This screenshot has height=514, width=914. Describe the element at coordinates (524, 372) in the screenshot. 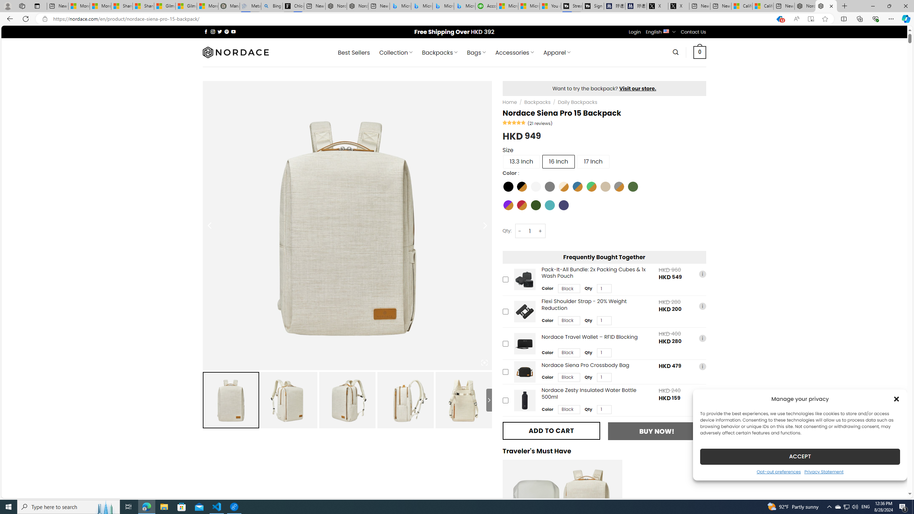

I see `Nordace Siena Pro Crossbody Bag` at that location.